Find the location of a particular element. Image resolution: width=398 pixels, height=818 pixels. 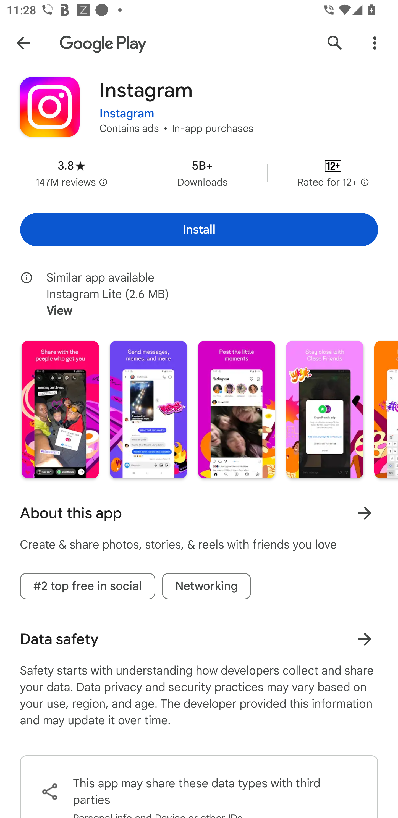

Screenshot "2" of "6" is located at coordinates (148, 410).